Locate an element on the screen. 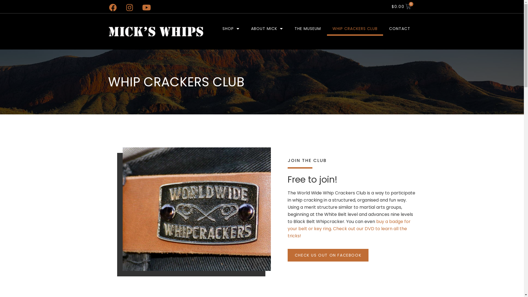 This screenshot has width=528, height=297. THE MUSEUM is located at coordinates (308, 29).